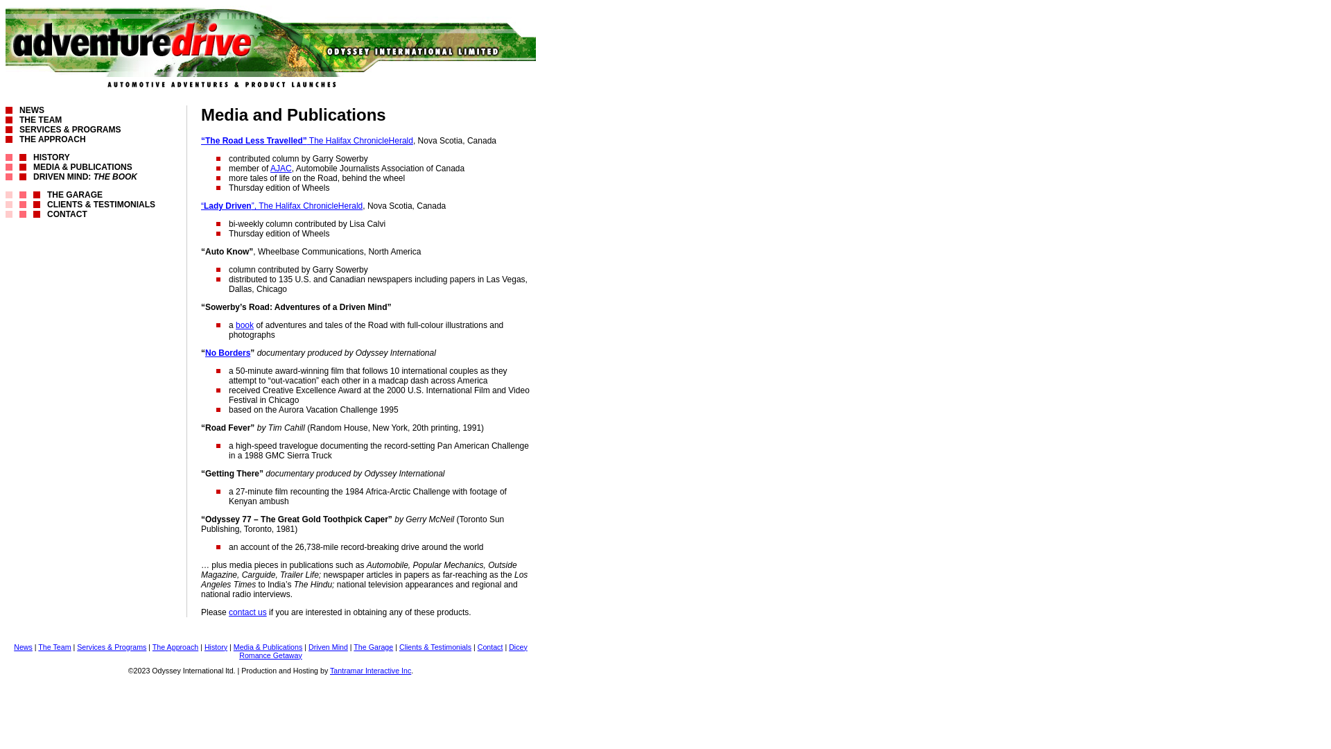 The width and height of the screenshot is (1331, 749). What do you see at coordinates (329, 647) in the screenshot?
I see `Driven Mind` at bounding box center [329, 647].